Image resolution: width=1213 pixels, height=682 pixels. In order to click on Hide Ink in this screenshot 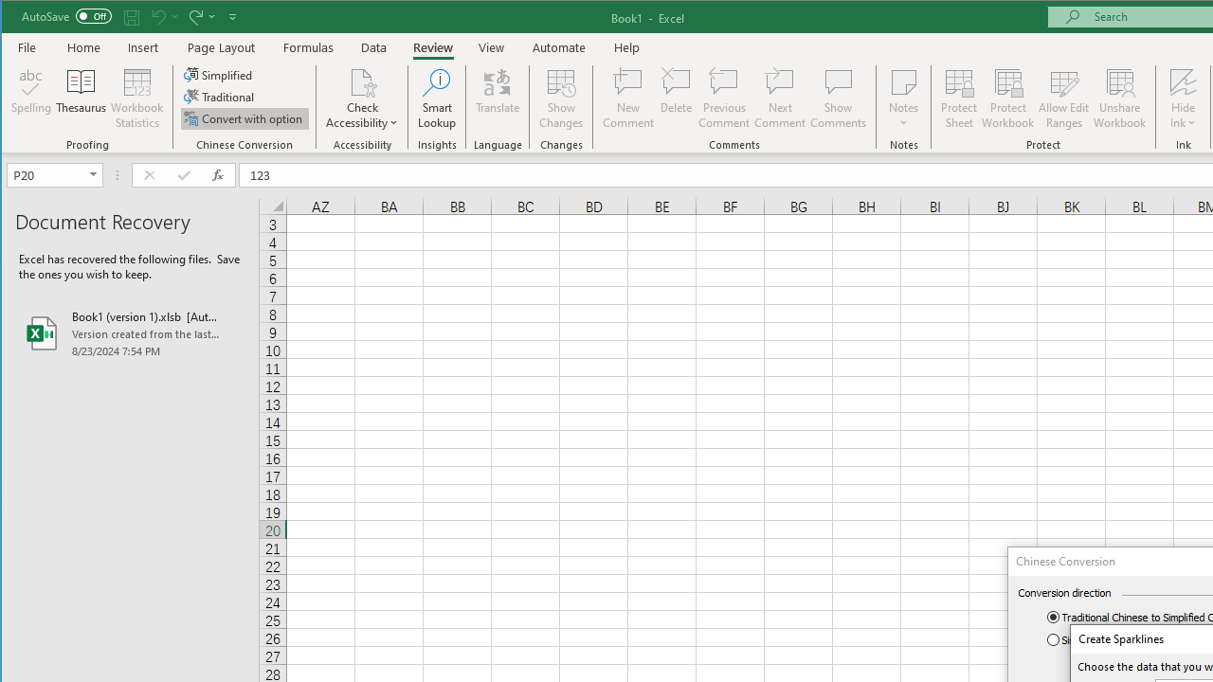, I will do `click(1183, 99)`.